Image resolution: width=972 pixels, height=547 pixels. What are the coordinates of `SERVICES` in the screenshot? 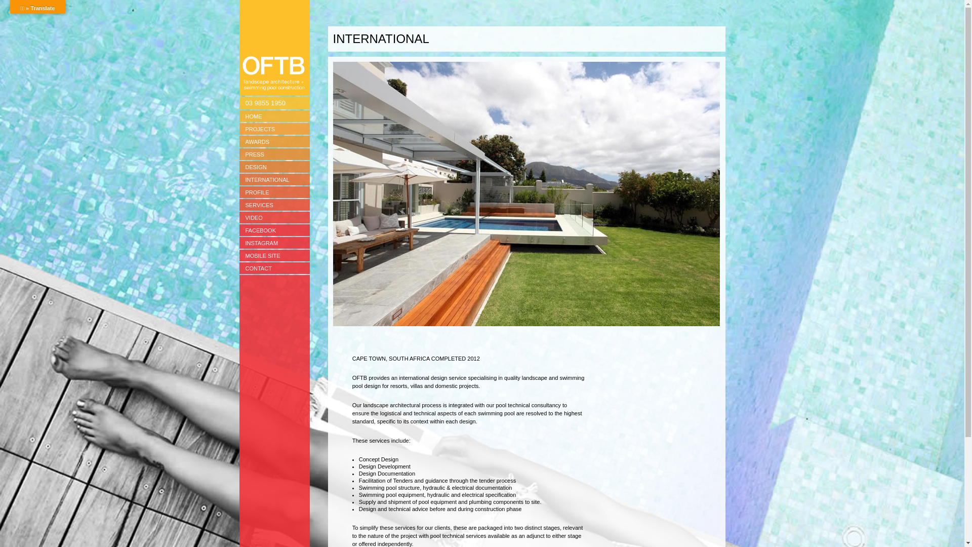 It's located at (274, 205).